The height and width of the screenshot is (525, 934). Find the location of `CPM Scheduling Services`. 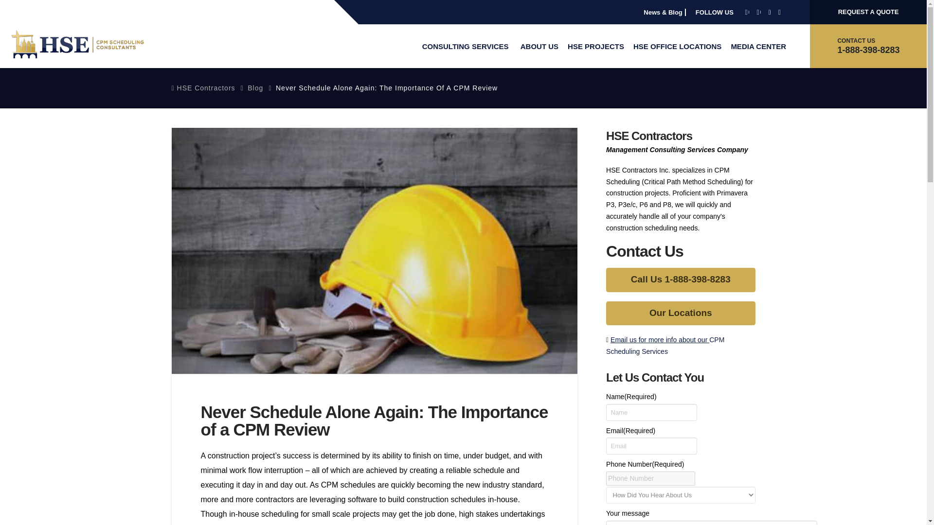

CPM Scheduling Services is located at coordinates (665, 346).